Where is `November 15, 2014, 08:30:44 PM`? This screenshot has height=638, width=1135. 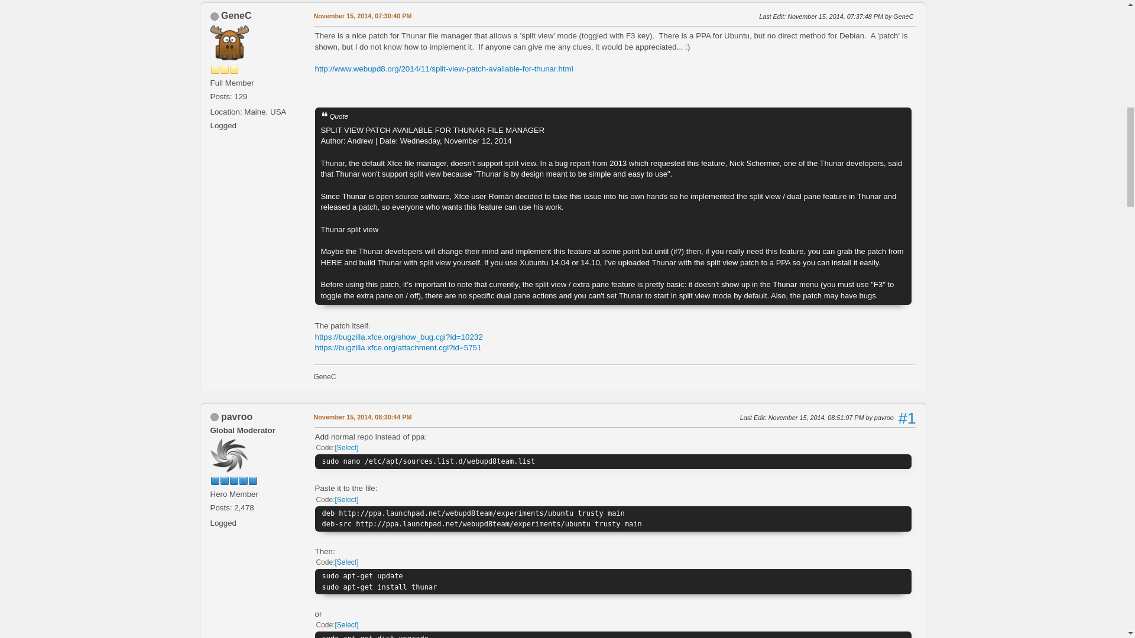 November 15, 2014, 08:30:44 PM is located at coordinates (362, 417).